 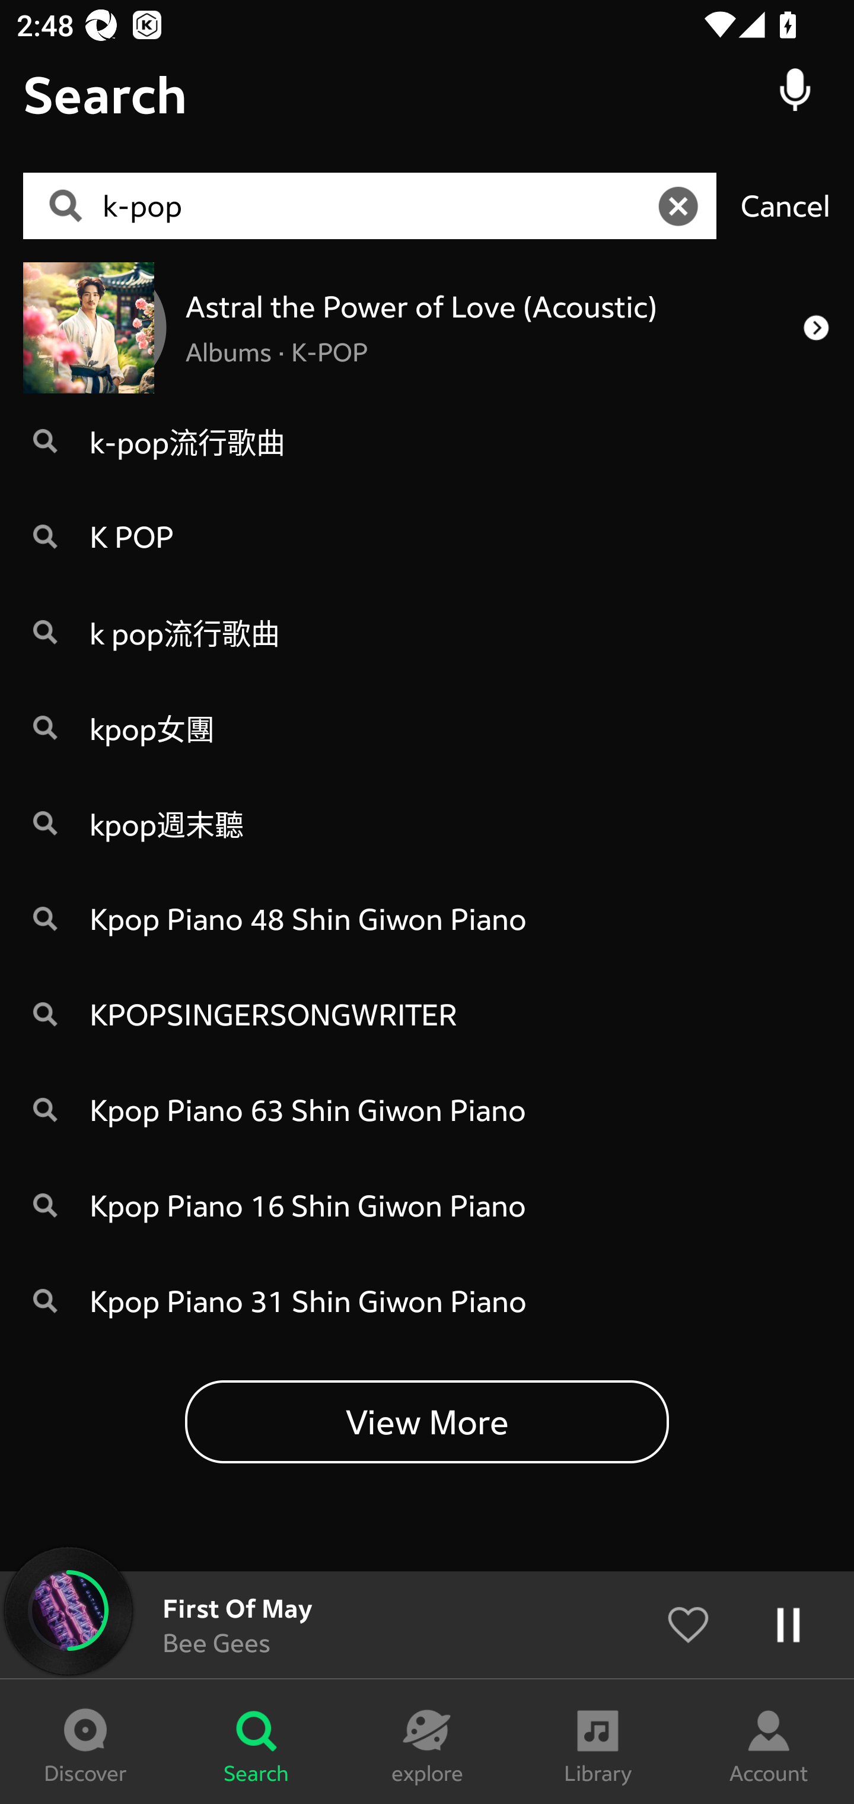 I want to click on KPOPSINGERSONGWRITER, so click(x=427, y=1015).